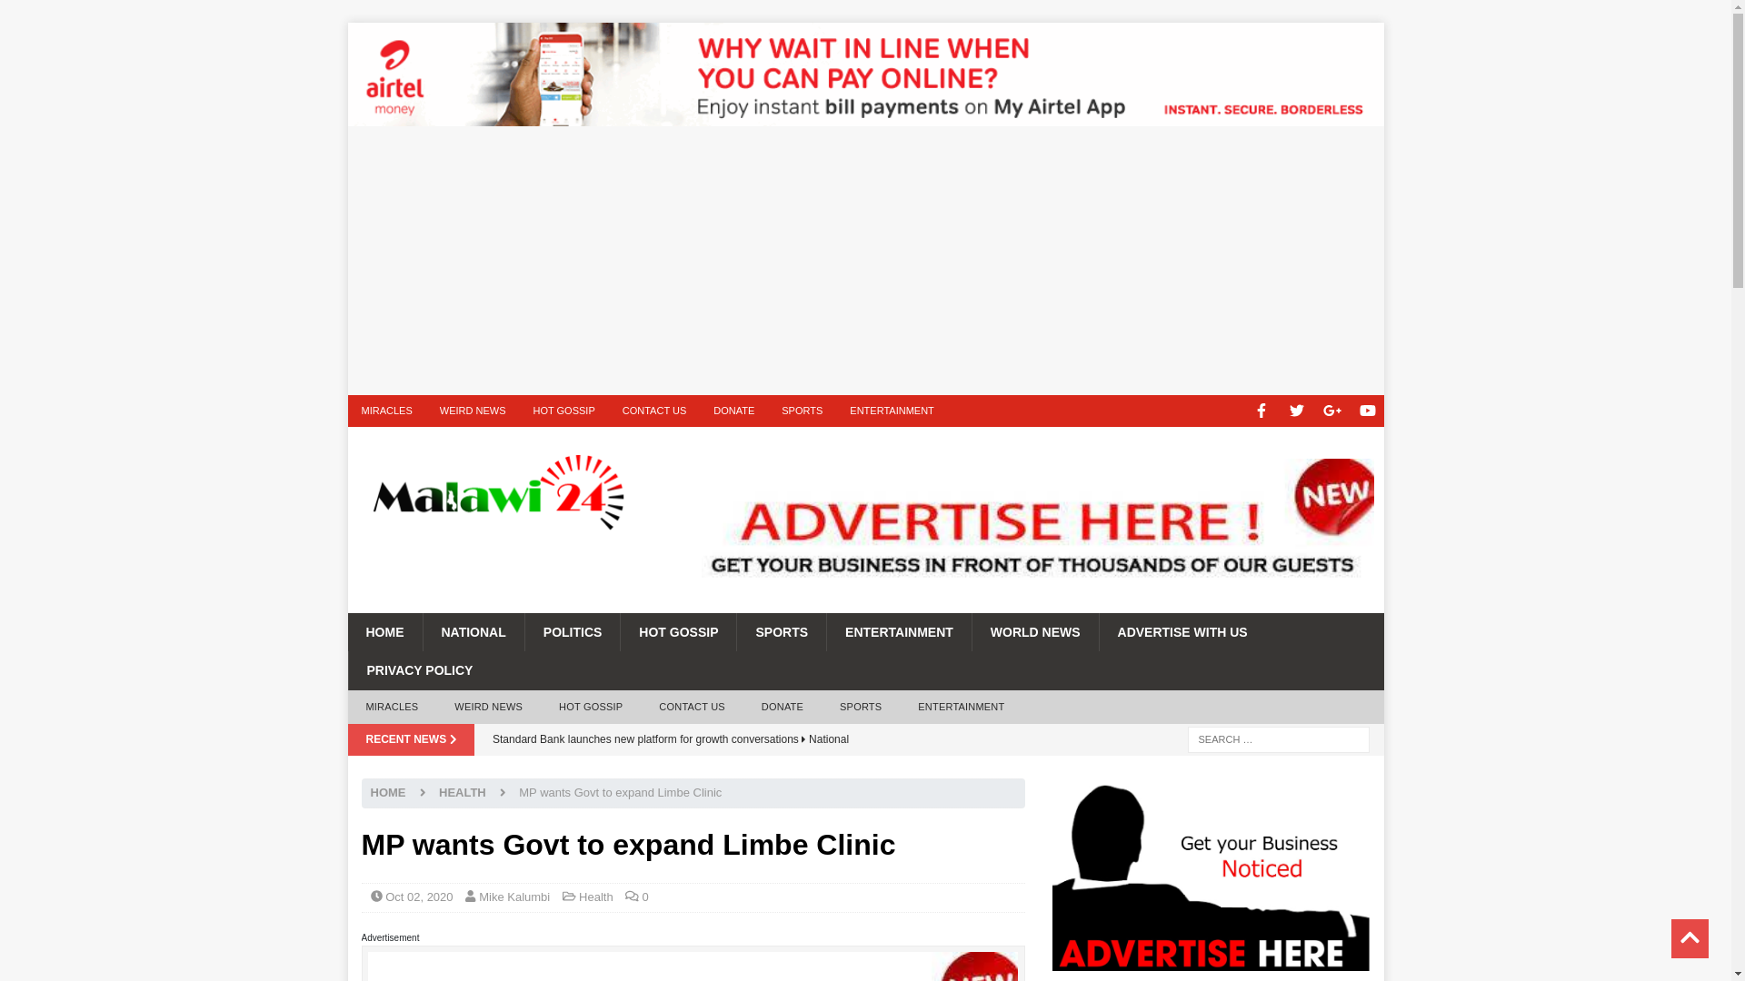 Image resolution: width=1745 pixels, height=981 pixels. What do you see at coordinates (1035, 632) in the screenshot?
I see `WORLD NEWS` at bounding box center [1035, 632].